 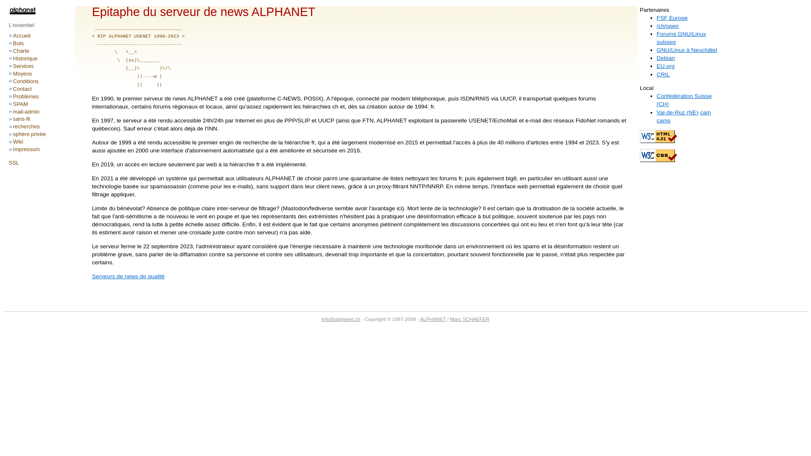 I want to click on Services, so click(x=24, y=66).